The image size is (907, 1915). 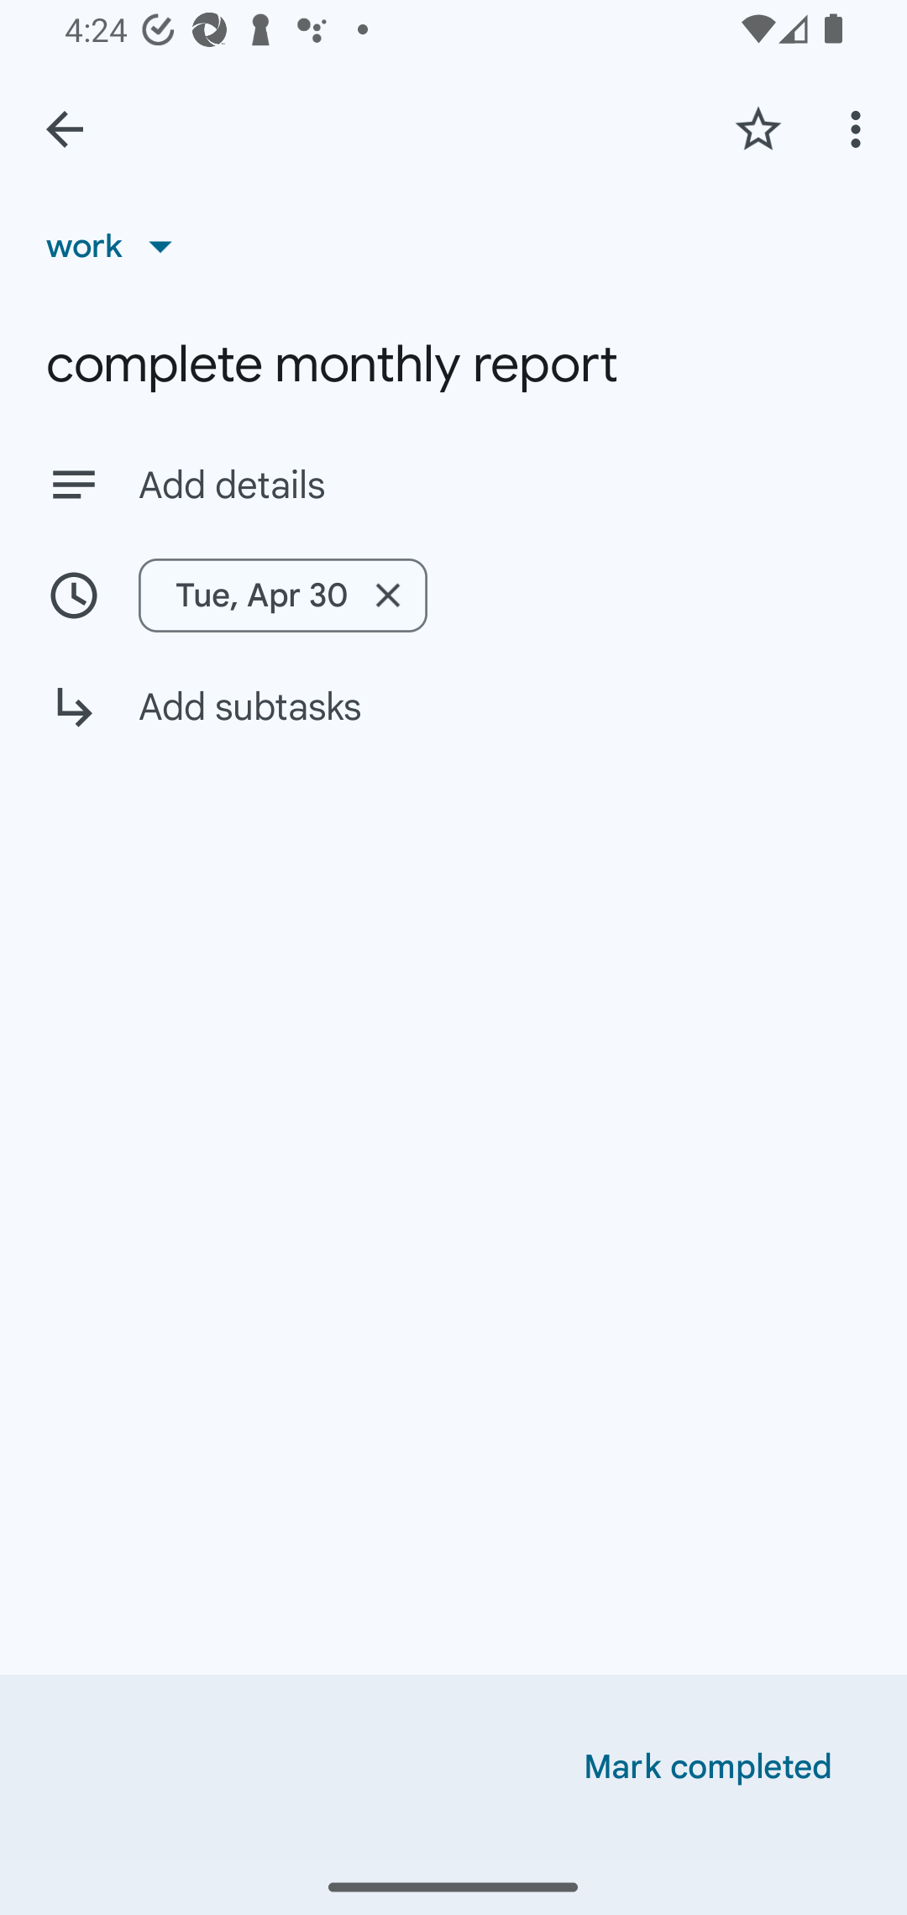 What do you see at coordinates (499, 485) in the screenshot?
I see `Add details` at bounding box center [499, 485].